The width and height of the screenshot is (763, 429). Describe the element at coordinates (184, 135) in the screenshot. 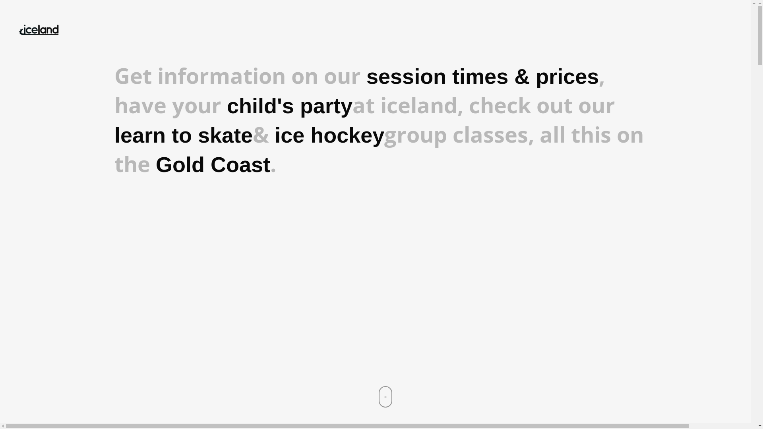

I see `learn to skate` at that location.